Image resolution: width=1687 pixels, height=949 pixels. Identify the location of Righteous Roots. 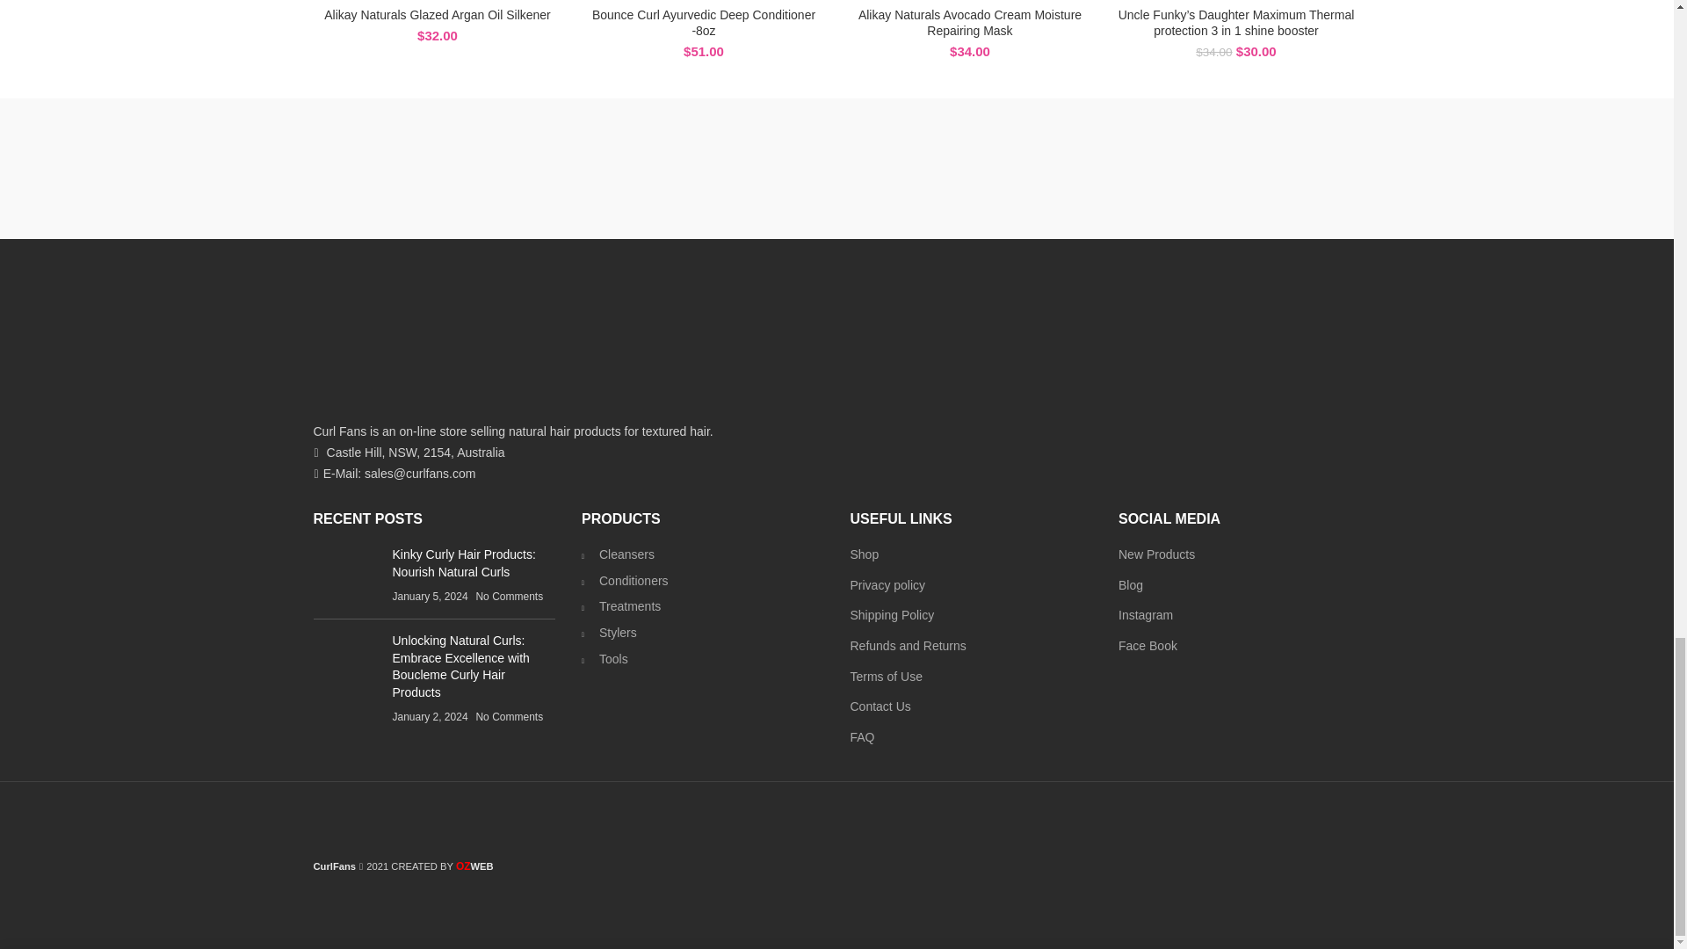
(986, 168).